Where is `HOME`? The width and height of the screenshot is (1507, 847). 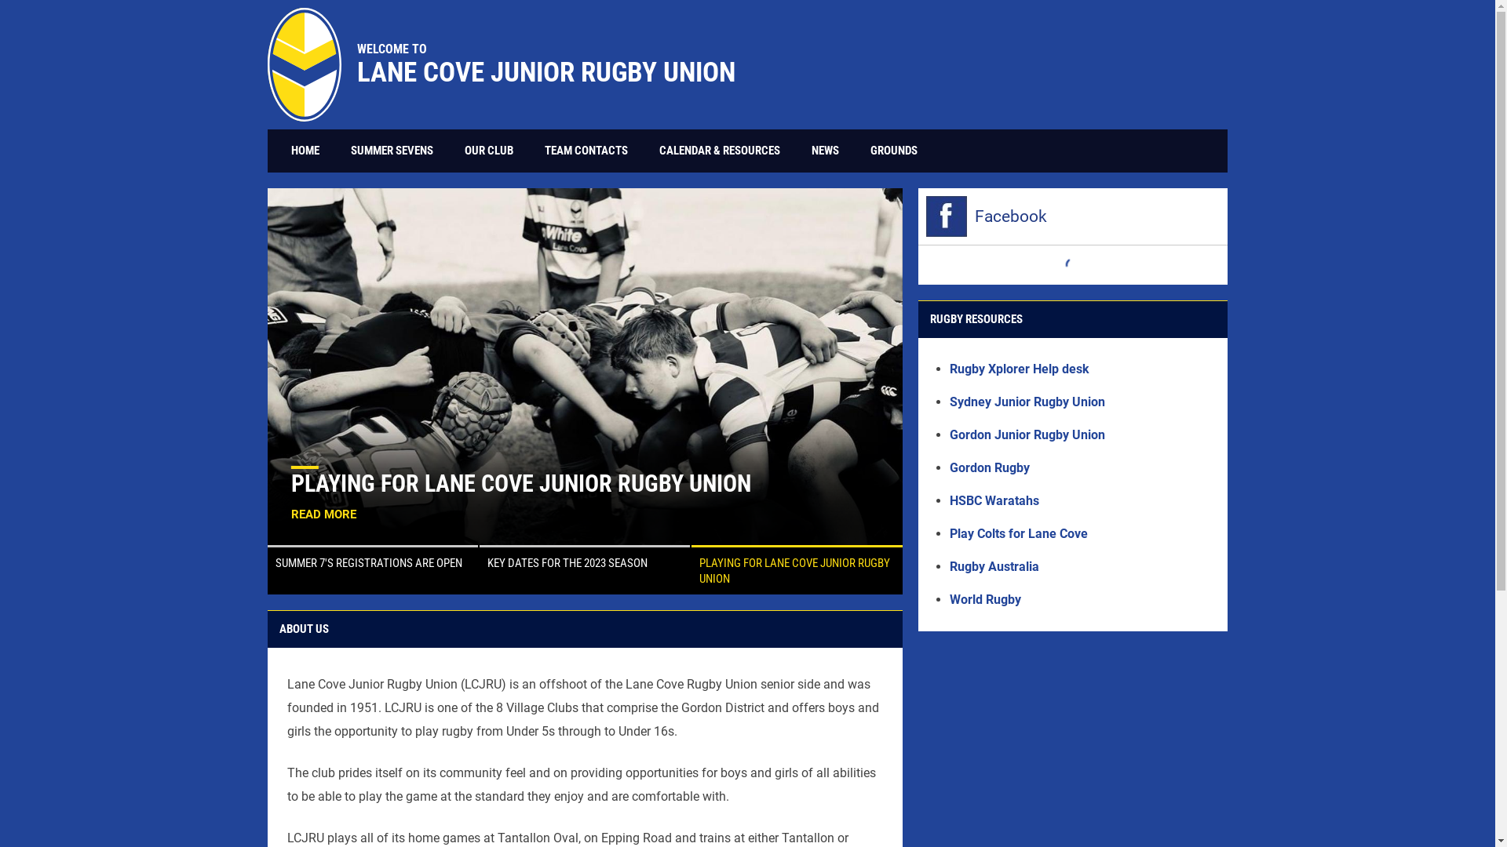
HOME is located at coordinates (305, 151).